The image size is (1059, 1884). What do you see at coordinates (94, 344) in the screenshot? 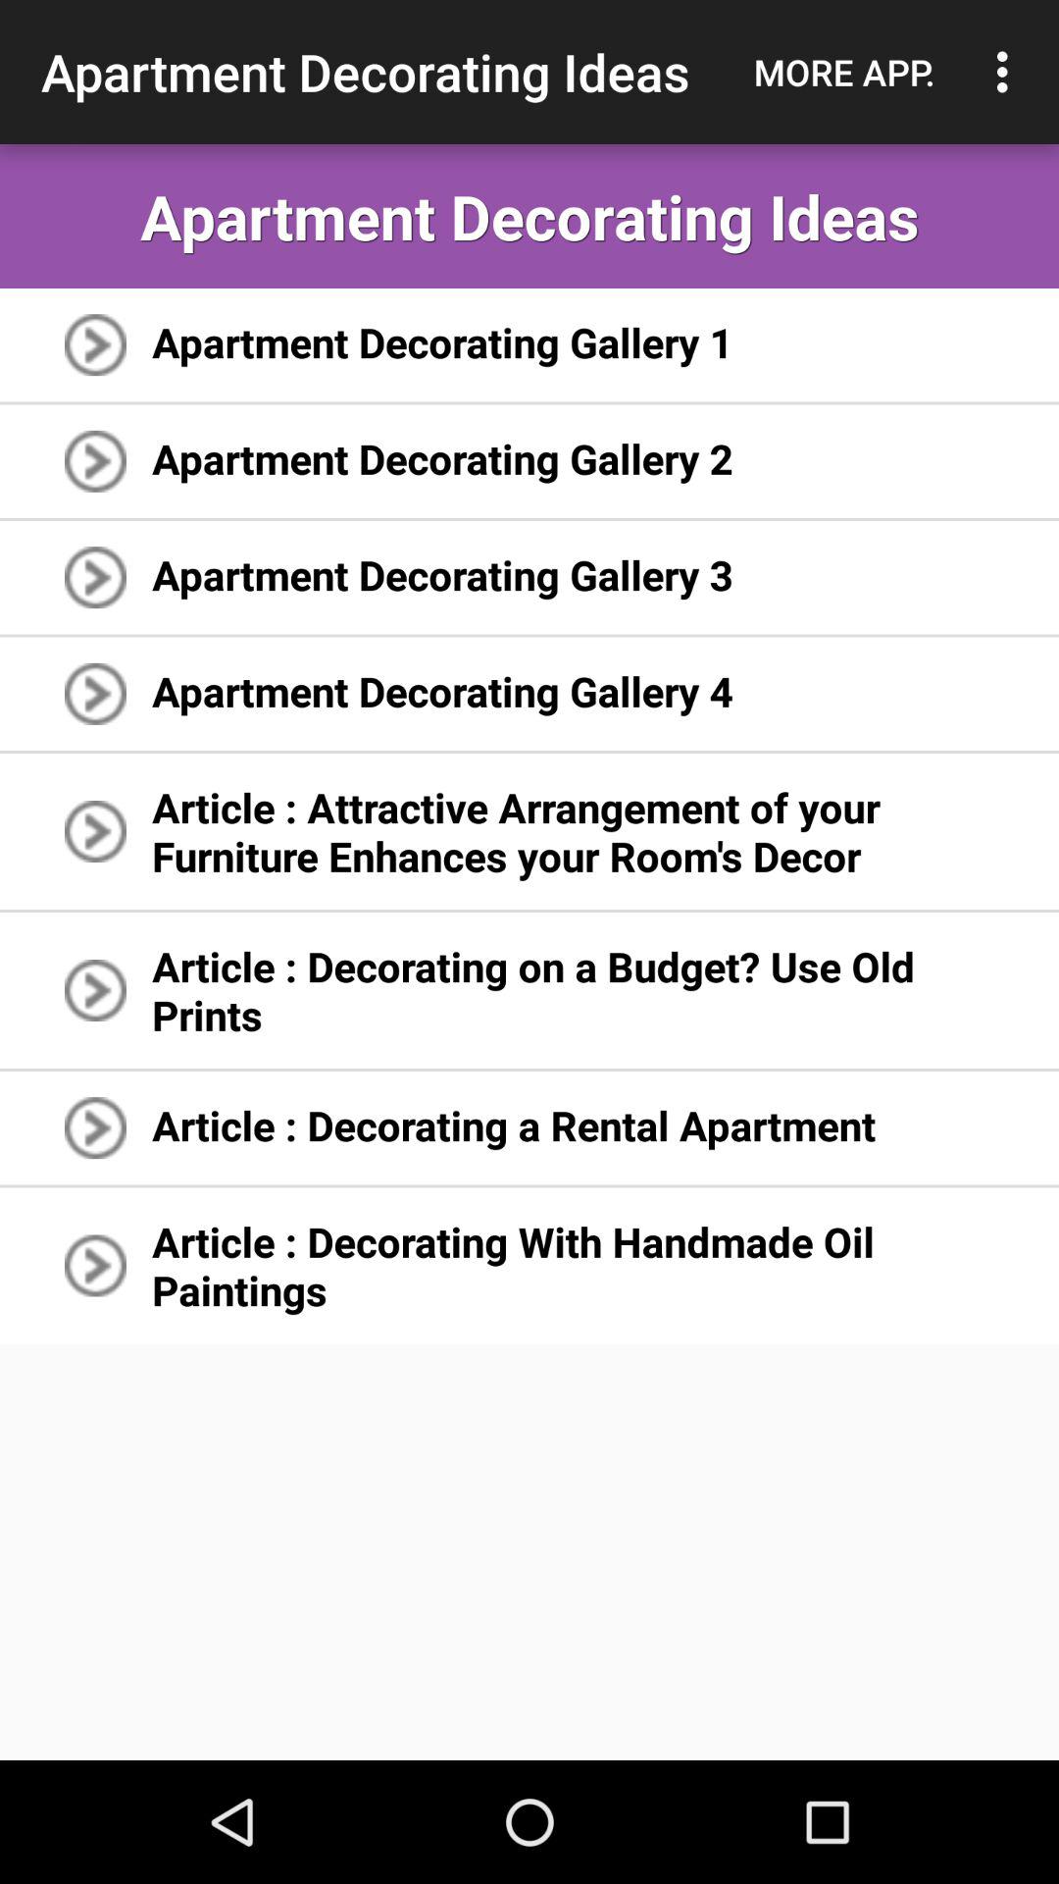
I see `select first arrow from top` at bounding box center [94, 344].